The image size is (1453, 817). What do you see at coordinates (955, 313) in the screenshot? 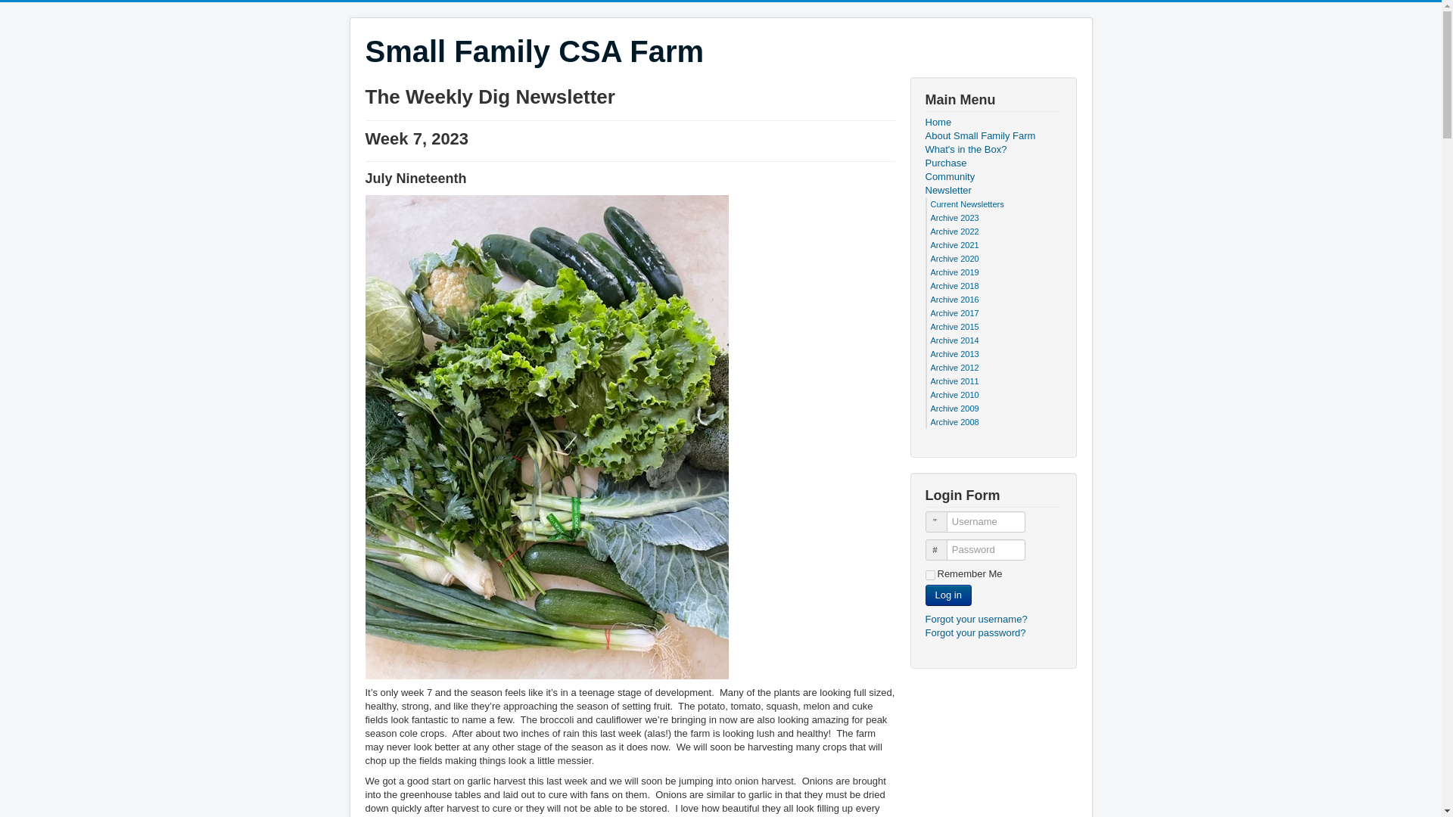
I see `Archive 2017` at bounding box center [955, 313].